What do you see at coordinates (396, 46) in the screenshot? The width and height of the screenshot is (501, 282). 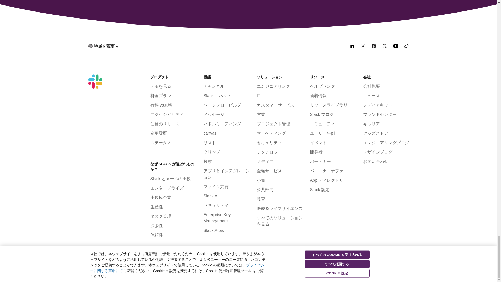 I see `YouTube` at bounding box center [396, 46].